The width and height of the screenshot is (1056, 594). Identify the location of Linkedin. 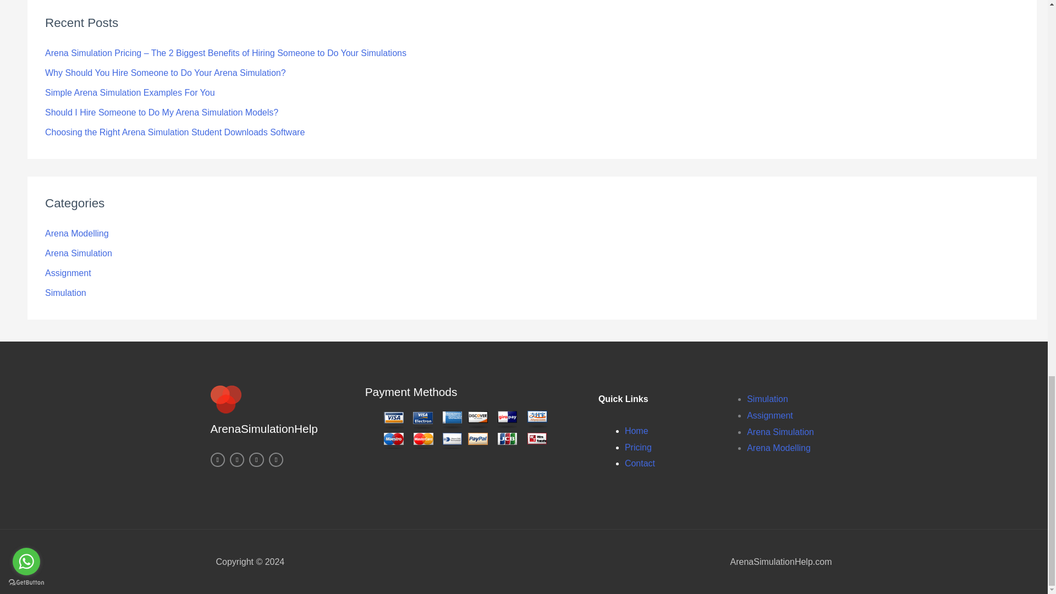
(256, 459).